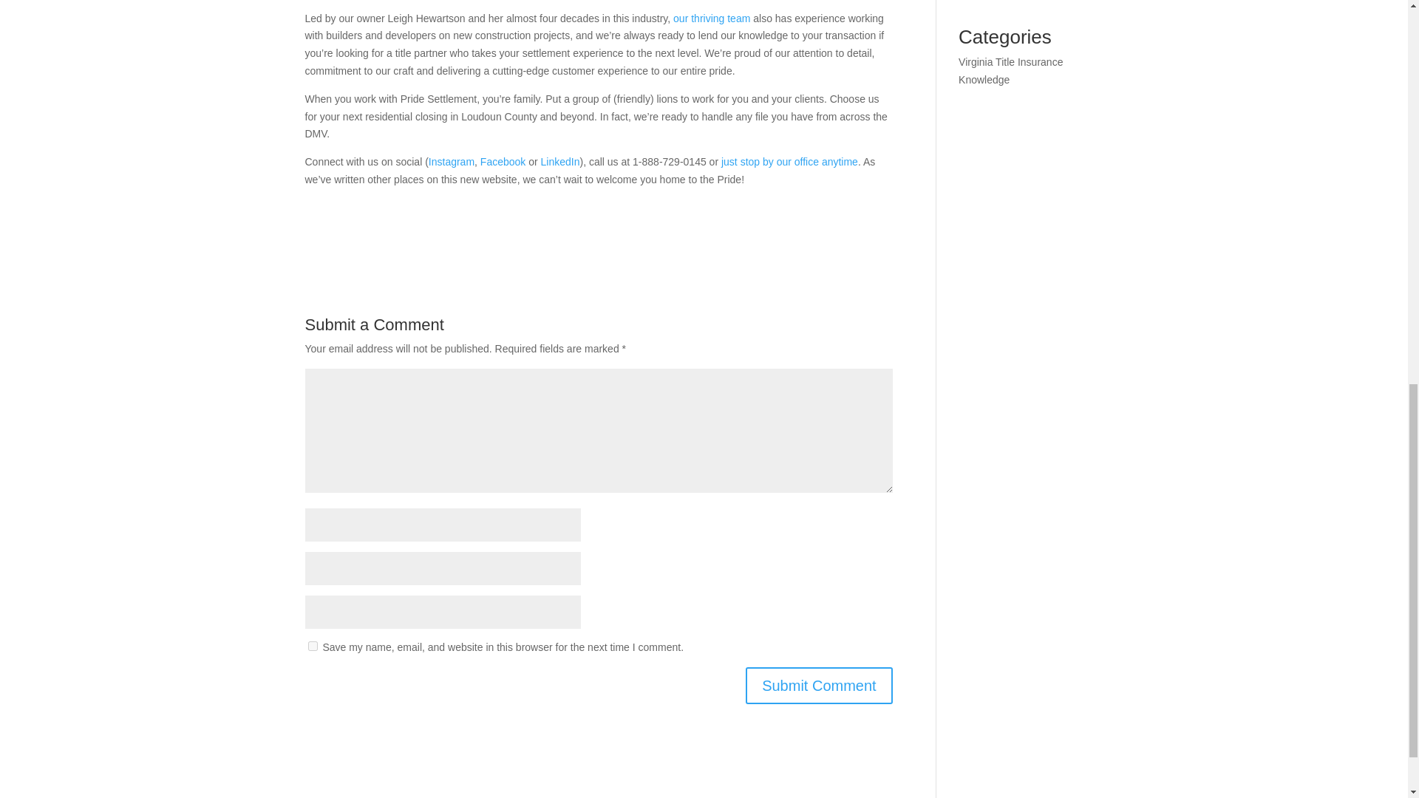 This screenshot has height=798, width=1419. I want to click on just stop by our office anytime, so click(789, 161).